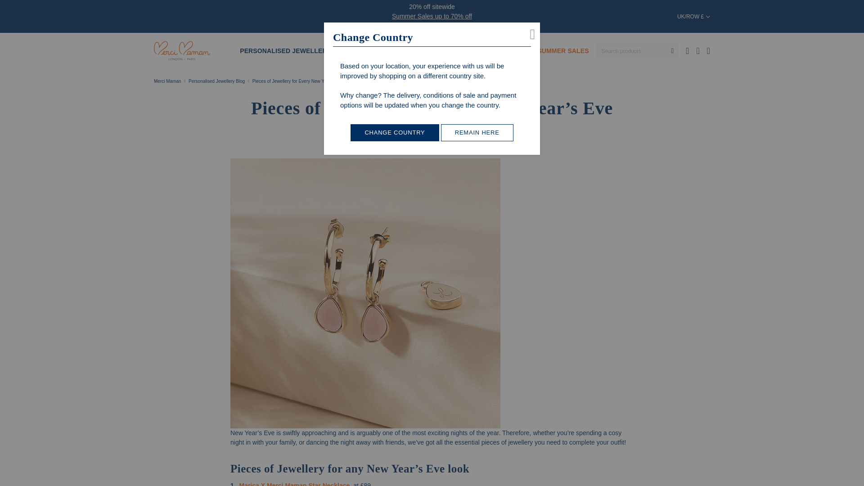 The height and width of the screenshot is (486, 864). Describe the element at coordinates (453, 50) in the screenshot. I see `GIFTS` at that location.